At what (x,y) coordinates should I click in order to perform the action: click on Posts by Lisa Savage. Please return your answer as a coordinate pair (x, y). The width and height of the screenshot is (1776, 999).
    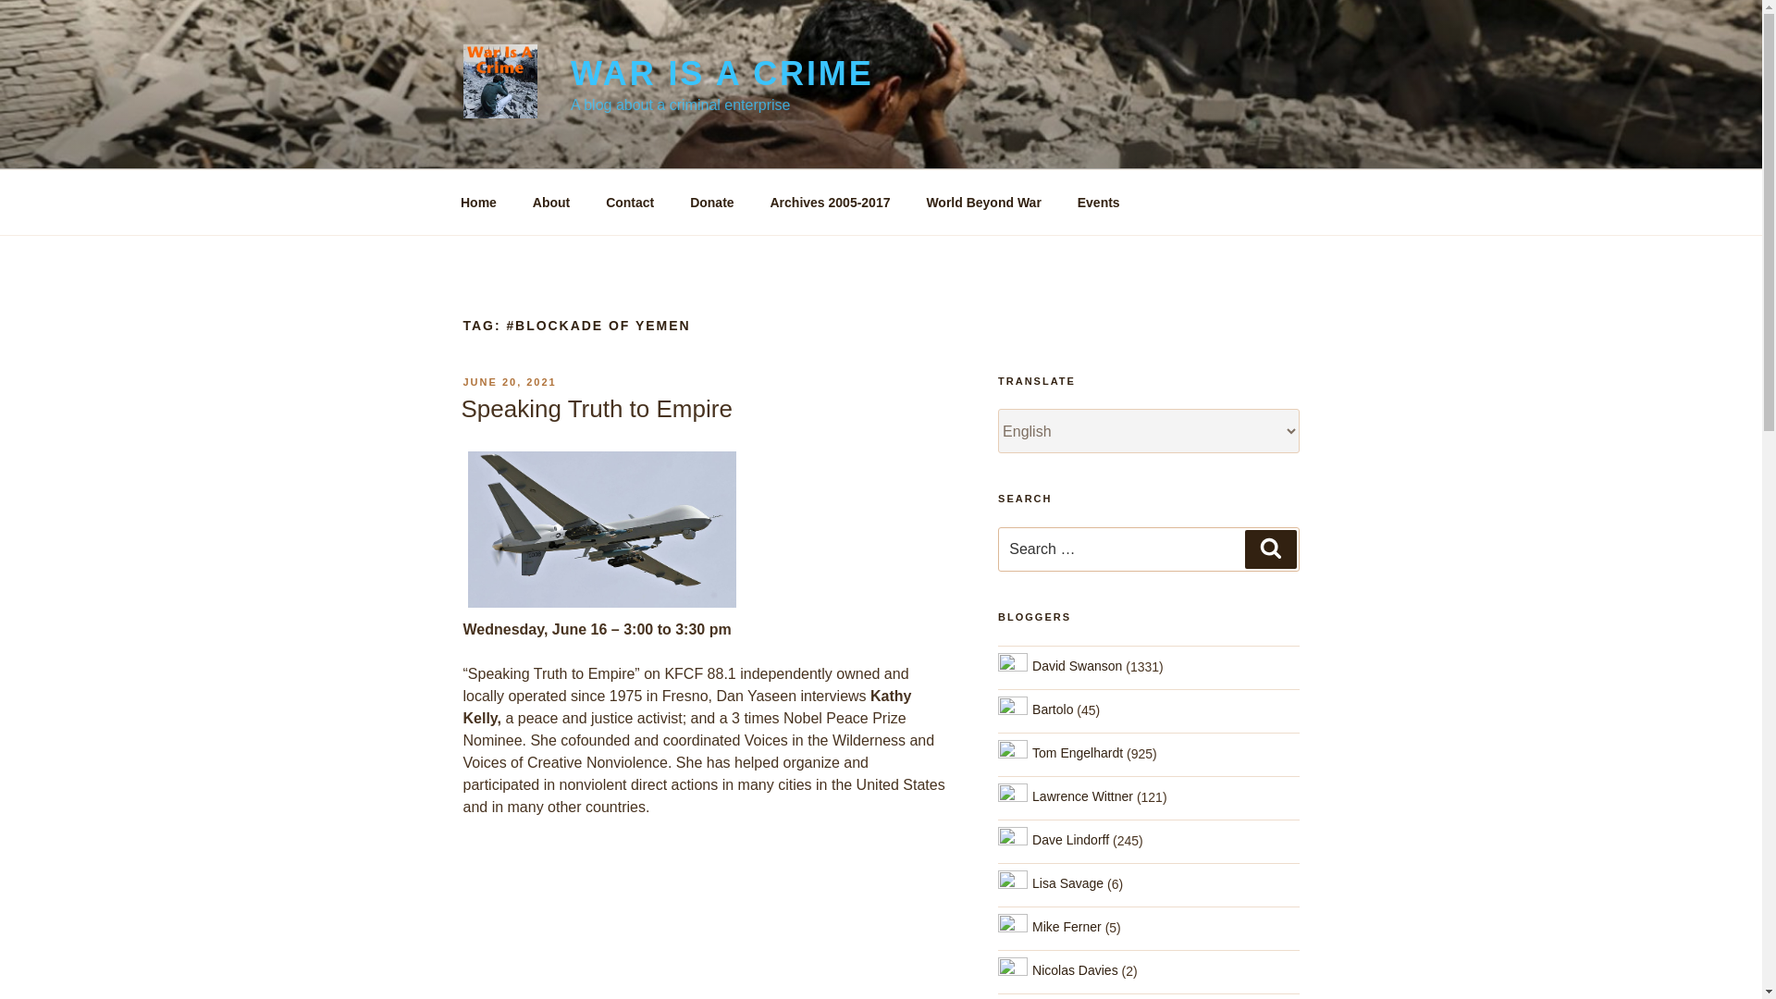
    Looking at the image, I should click on (1067, 883).